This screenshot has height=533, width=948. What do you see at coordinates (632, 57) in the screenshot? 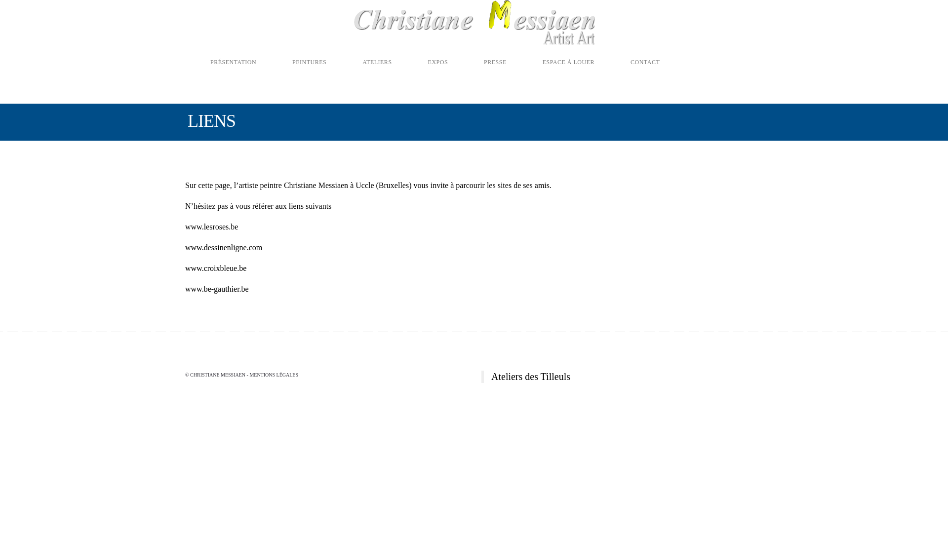
I see `CONTACT` at bounding box center [632, 57].